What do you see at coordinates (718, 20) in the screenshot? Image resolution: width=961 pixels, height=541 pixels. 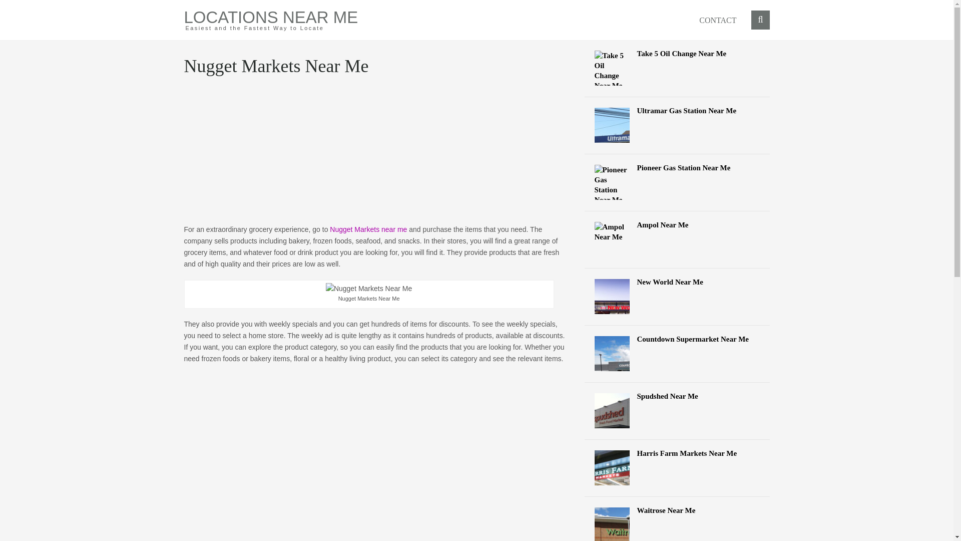 I see `CONTACT` at bounding box center [718, 20].